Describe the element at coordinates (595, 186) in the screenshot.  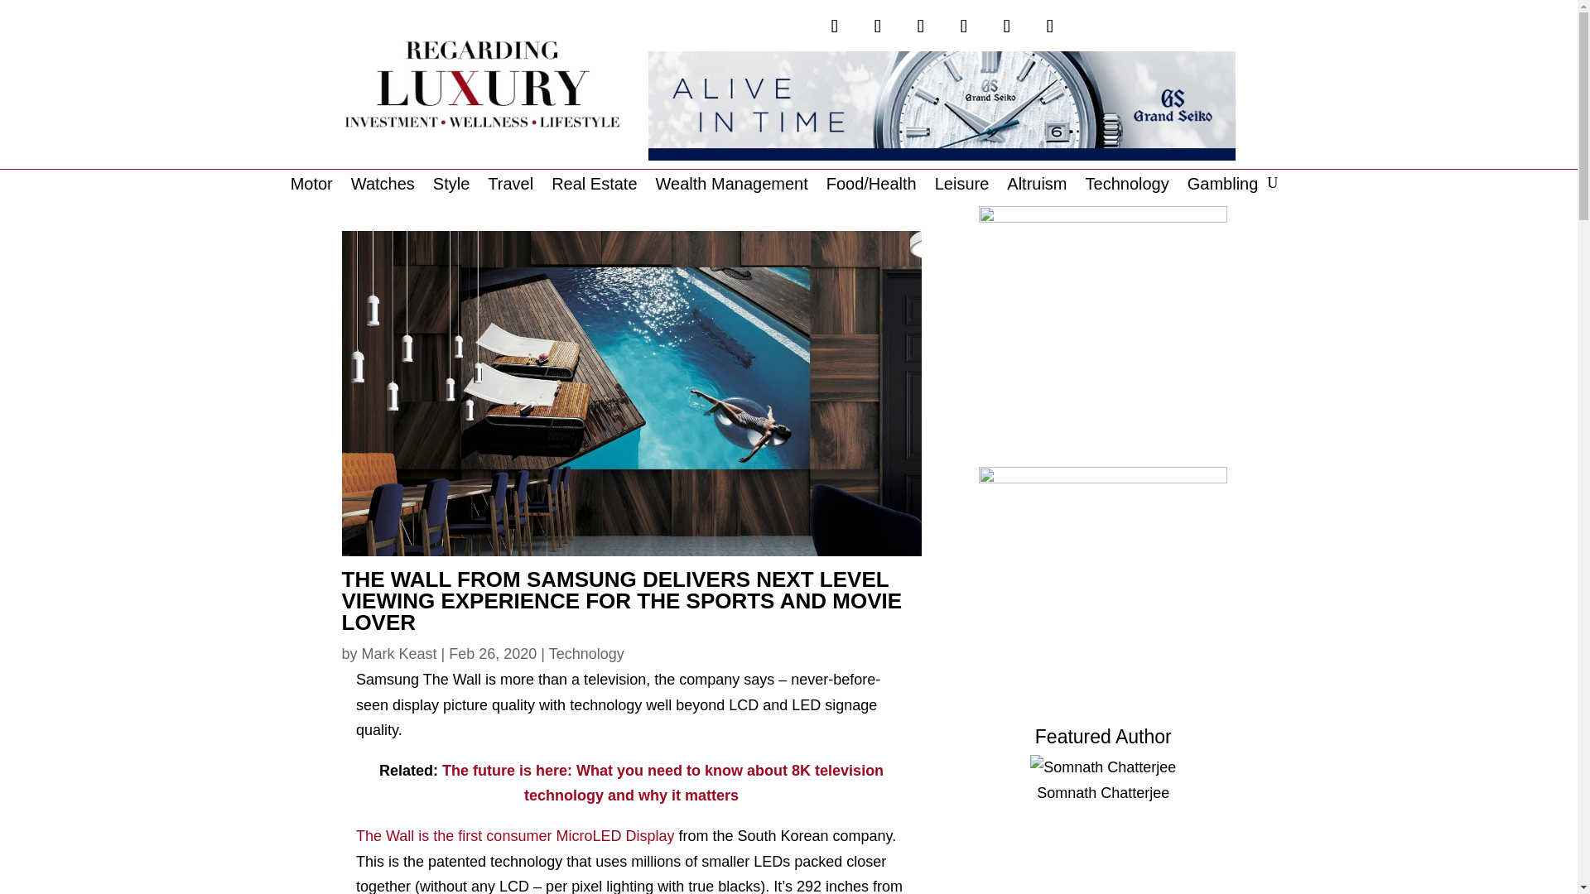
I see `Real Estate` at that location.